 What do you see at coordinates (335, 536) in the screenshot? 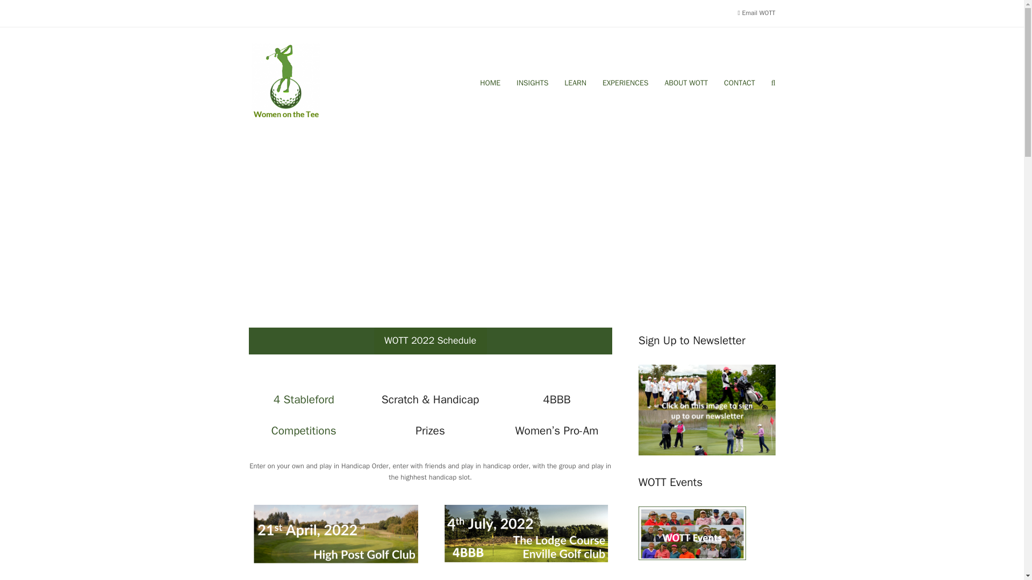
I see `High Post` at bounding box center [335, 536].